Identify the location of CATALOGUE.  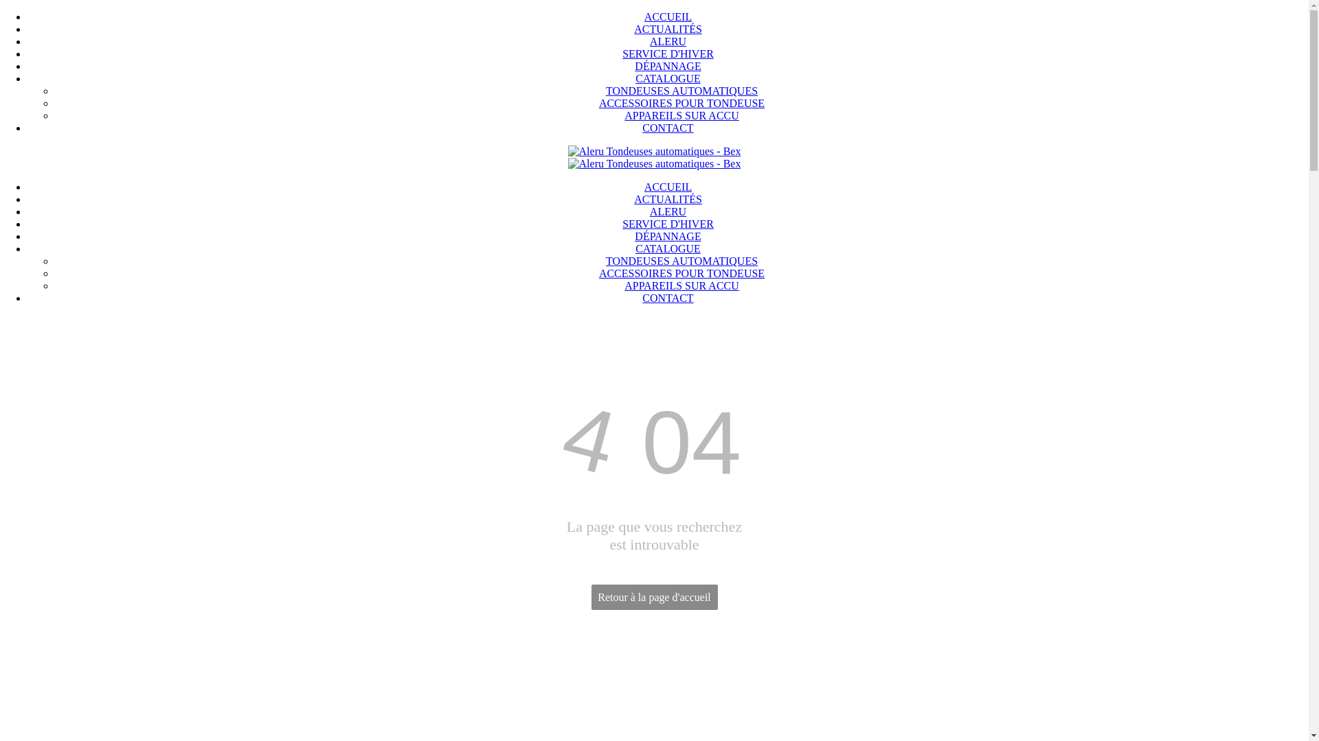
(668, 78).